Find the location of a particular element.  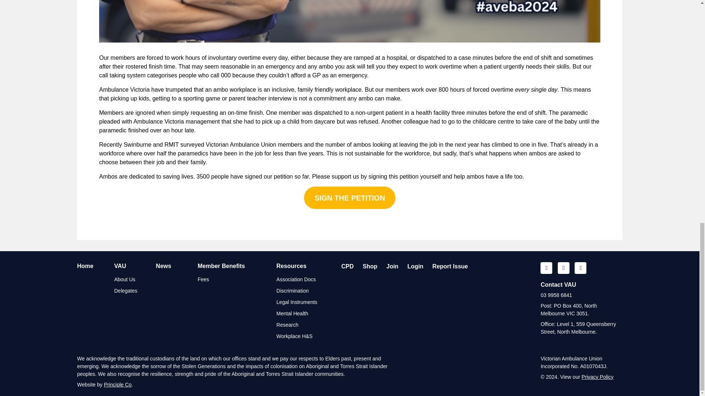

Fees is located at coordinates (203, 279).